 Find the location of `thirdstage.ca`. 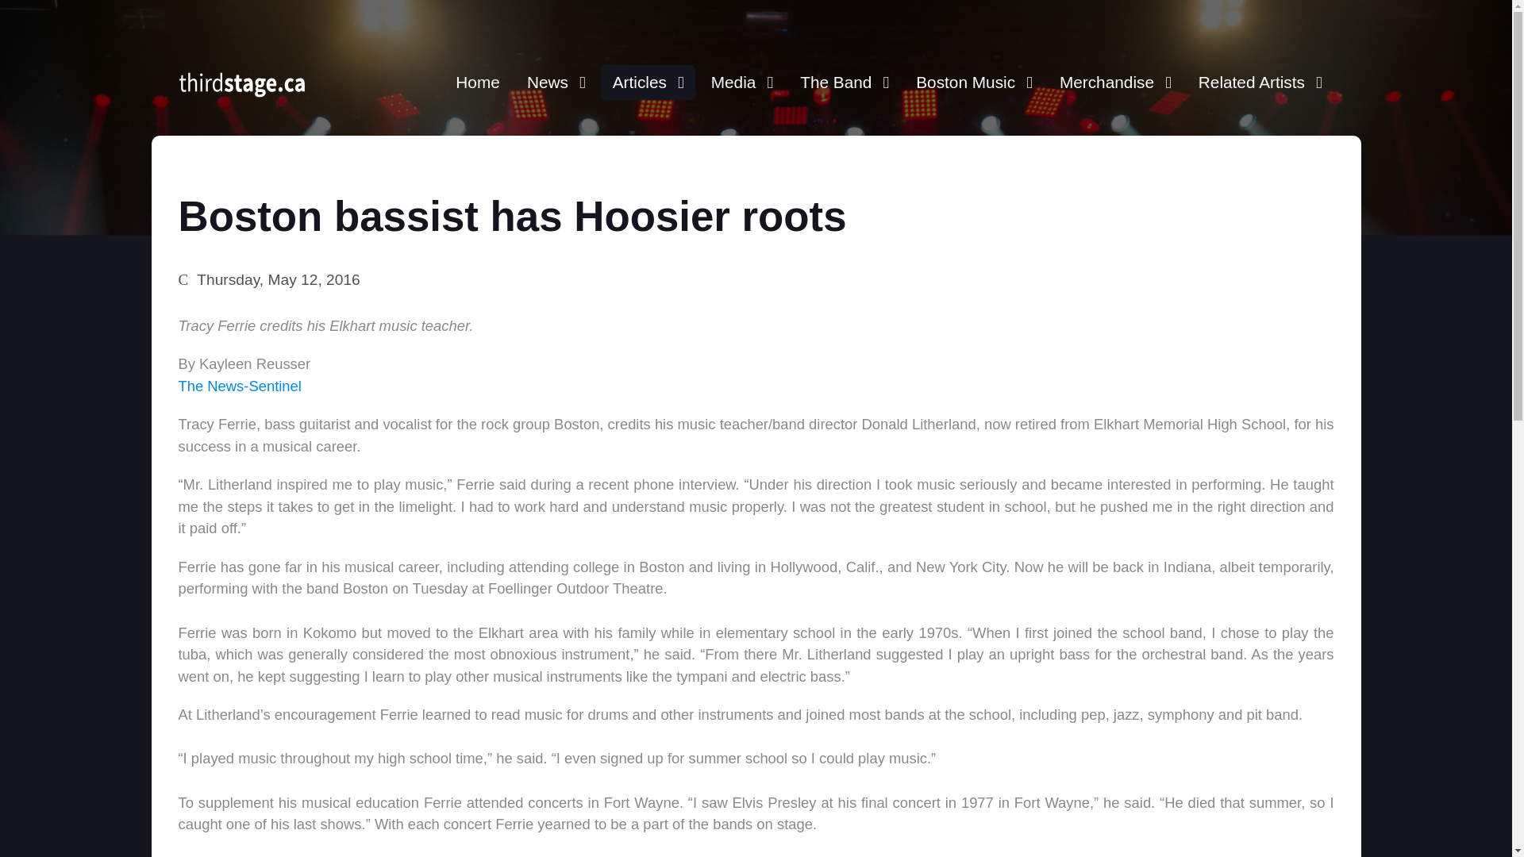

thirdstage.ca is located at coordinates (241, 89).